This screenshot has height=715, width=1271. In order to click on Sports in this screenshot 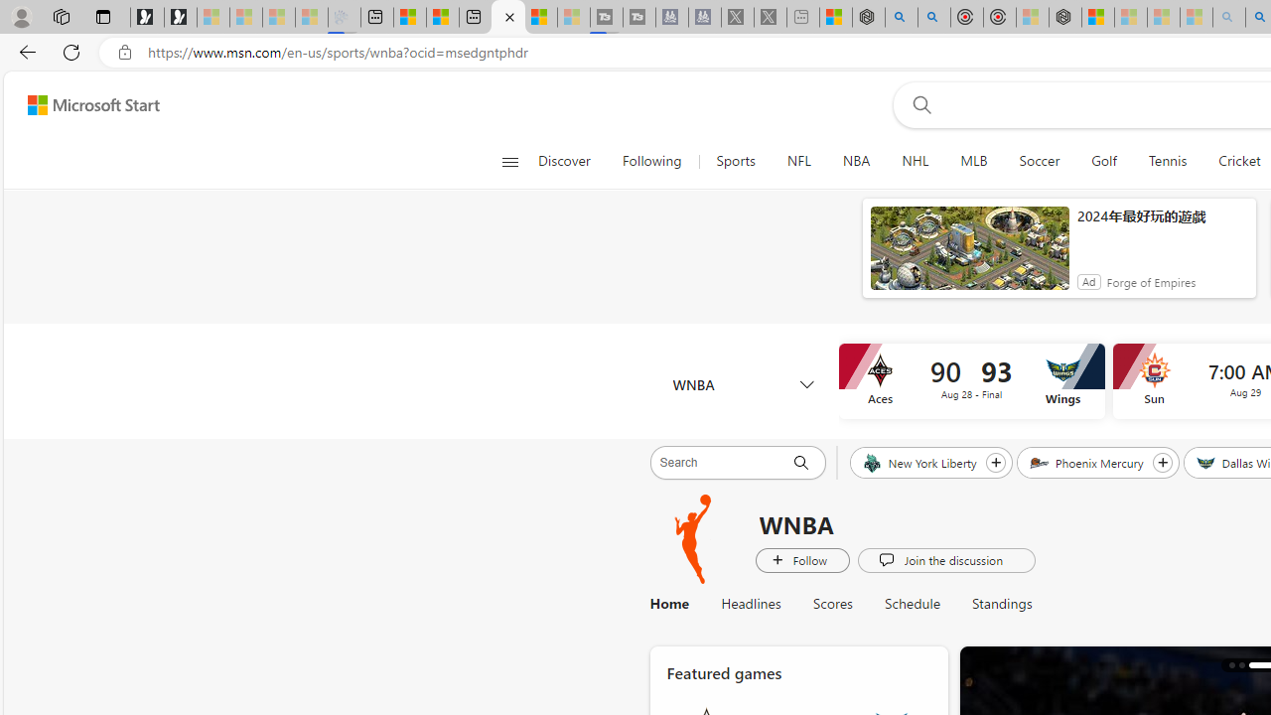, I will do `click(735, 161)`.